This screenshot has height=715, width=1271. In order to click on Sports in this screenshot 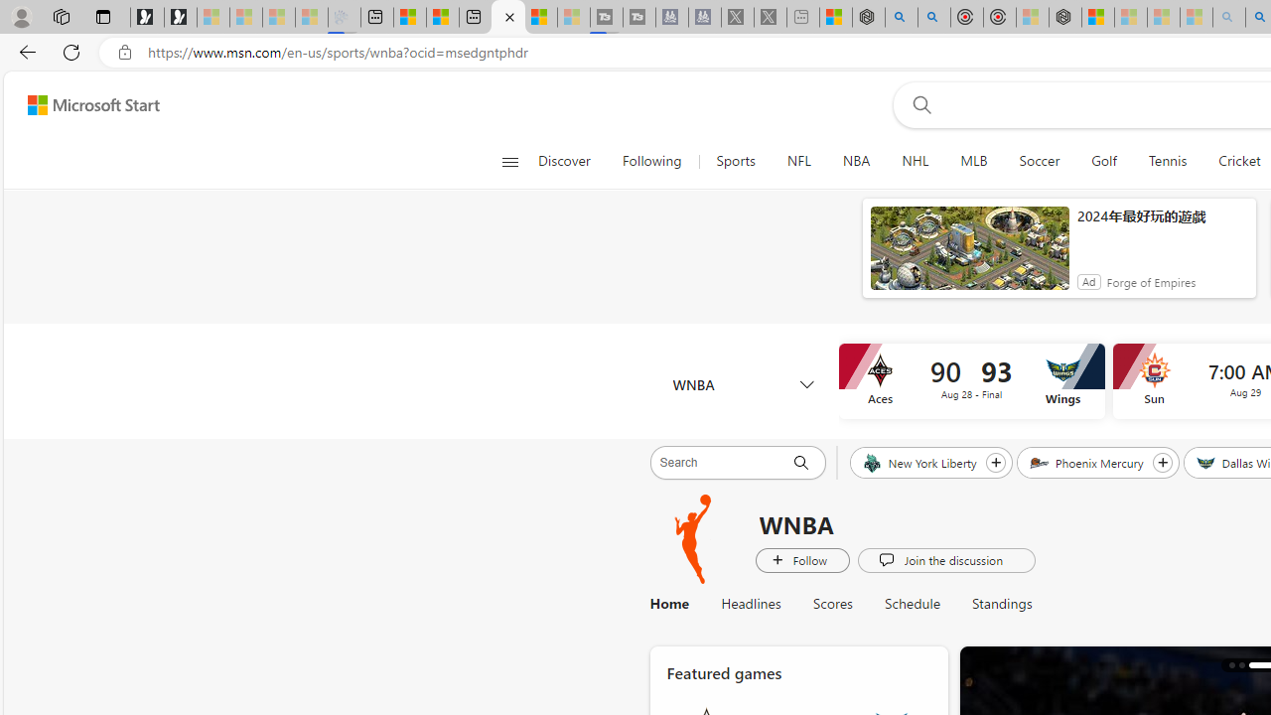, I will do `click(735, 161)`.